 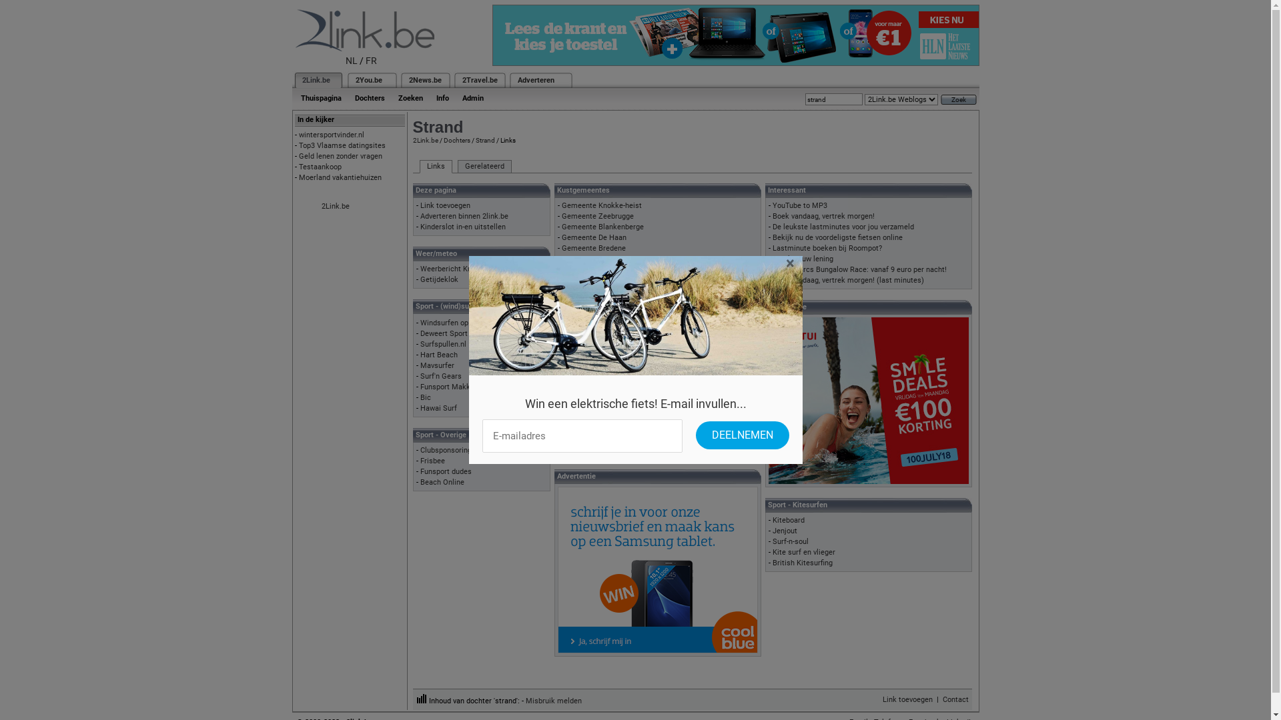 I want to click on Beach Online, so click(x=442, y=483).